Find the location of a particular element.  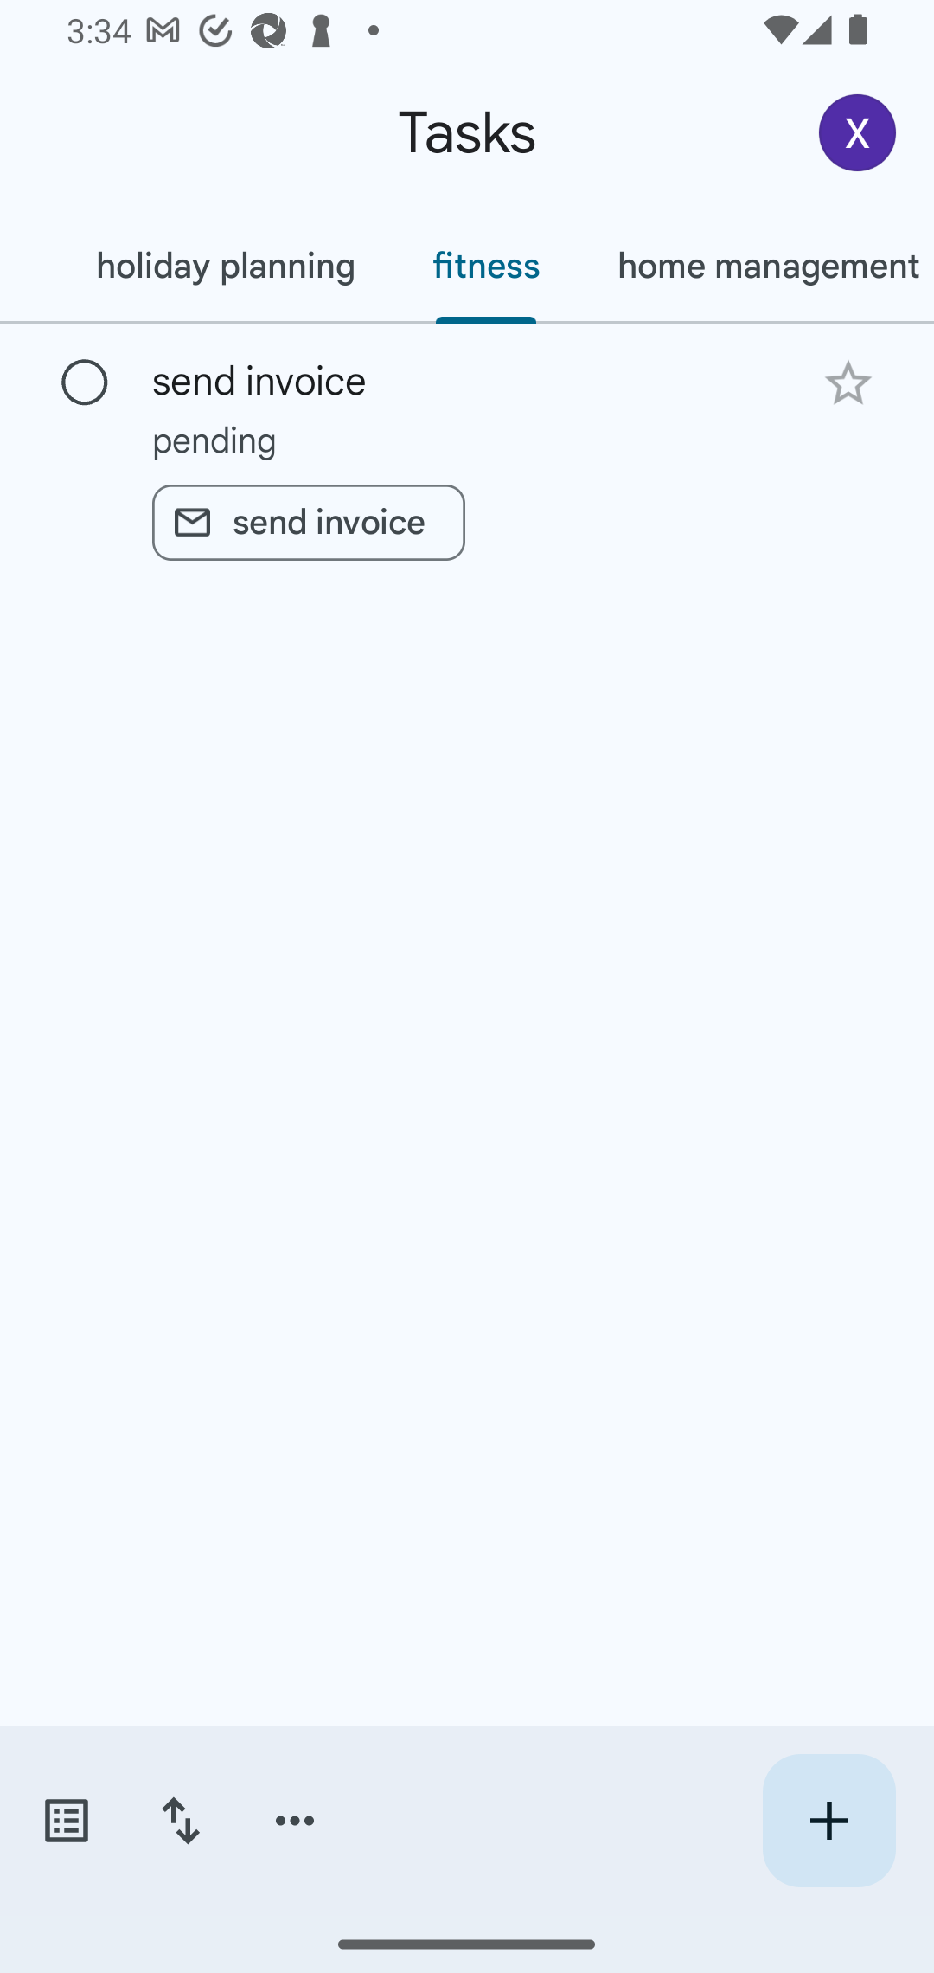

pending is located at coordinates (467, 440).